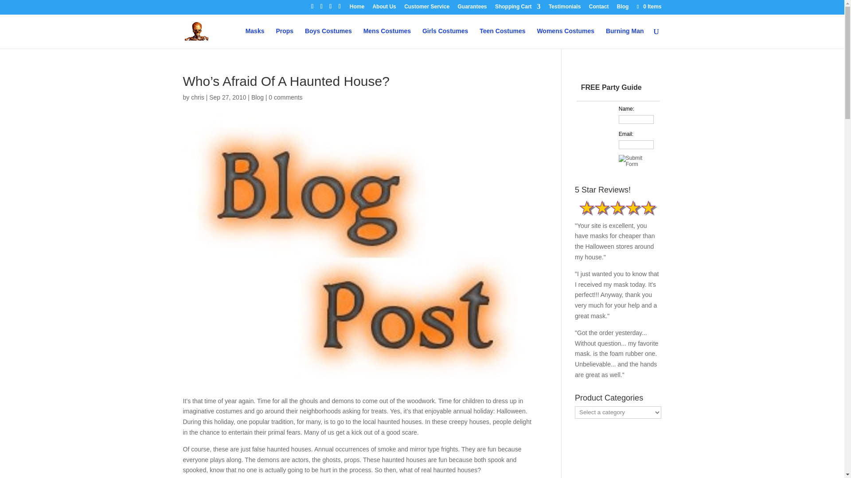  Describe the element at coordinates (625, 38) in the screenshot. I see `Burning Man` at that location.